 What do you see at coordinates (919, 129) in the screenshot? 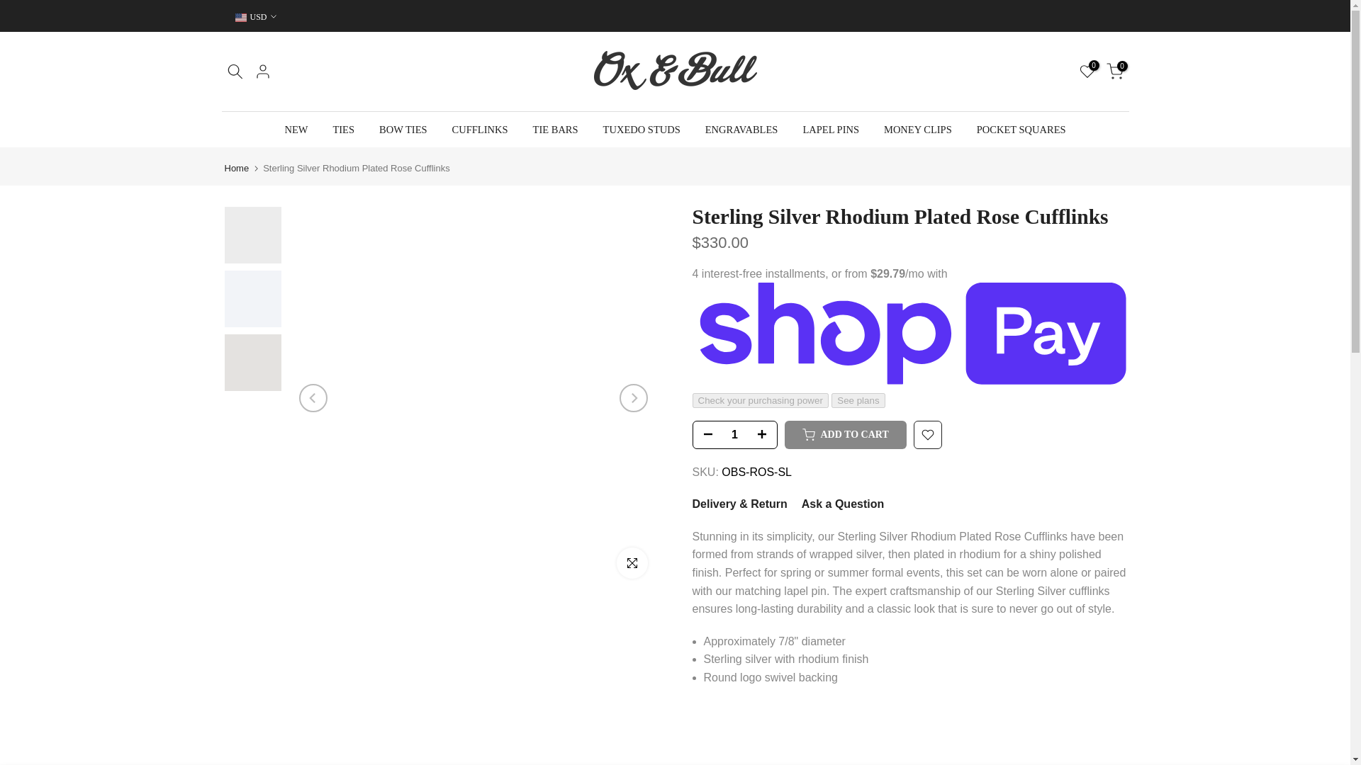
I see `MONEY CLIPS` at bounding box center [919, 129].